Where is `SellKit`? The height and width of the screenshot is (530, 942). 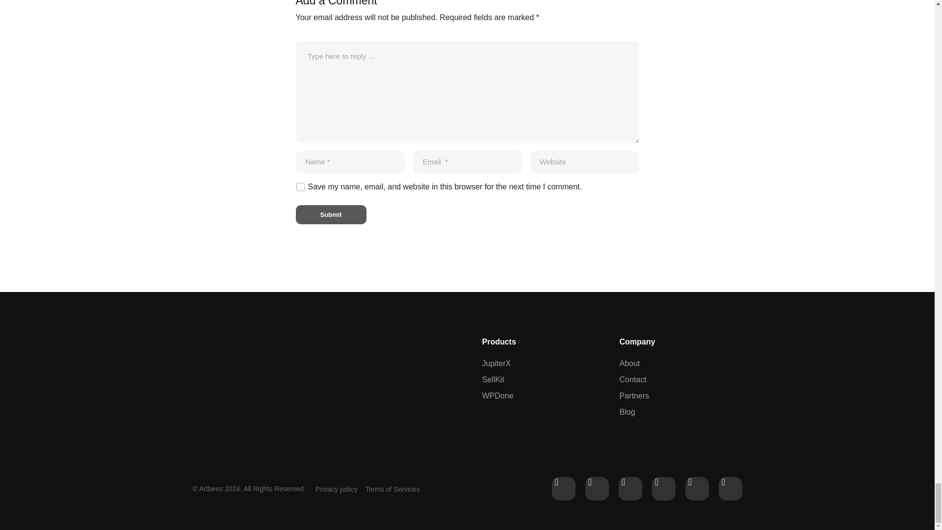
SellKit is located at coordinates (540, 380).